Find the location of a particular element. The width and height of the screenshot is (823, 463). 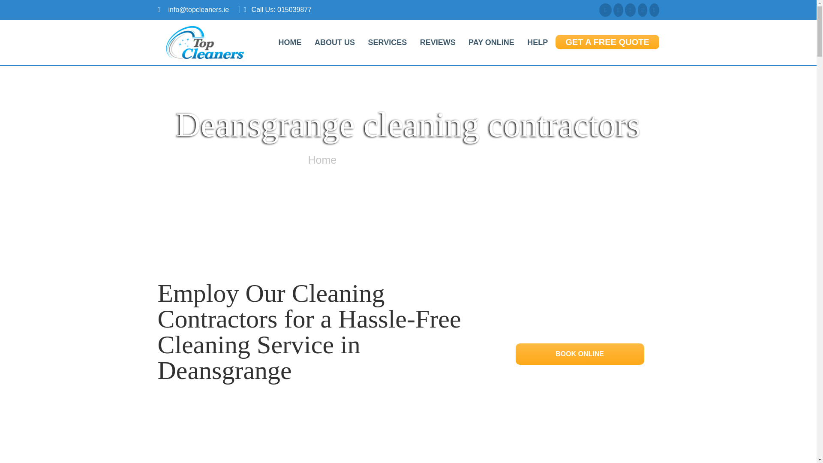

REVIEWS is located at coordinates (438, 42).